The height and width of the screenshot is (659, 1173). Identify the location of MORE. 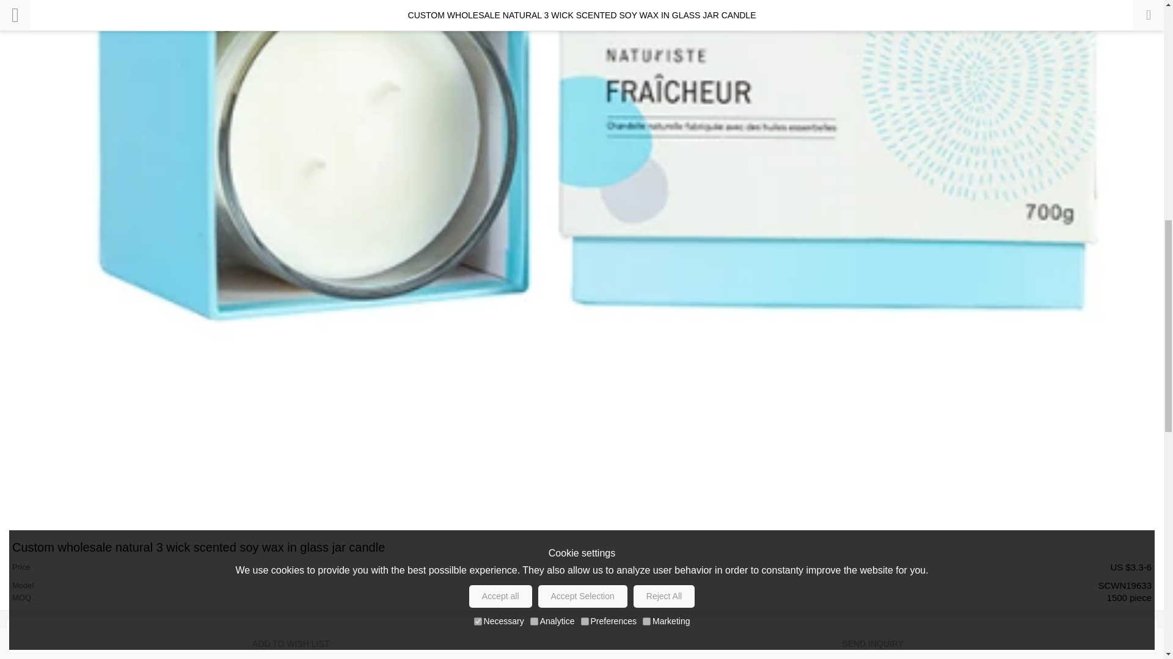
(1135, 635).